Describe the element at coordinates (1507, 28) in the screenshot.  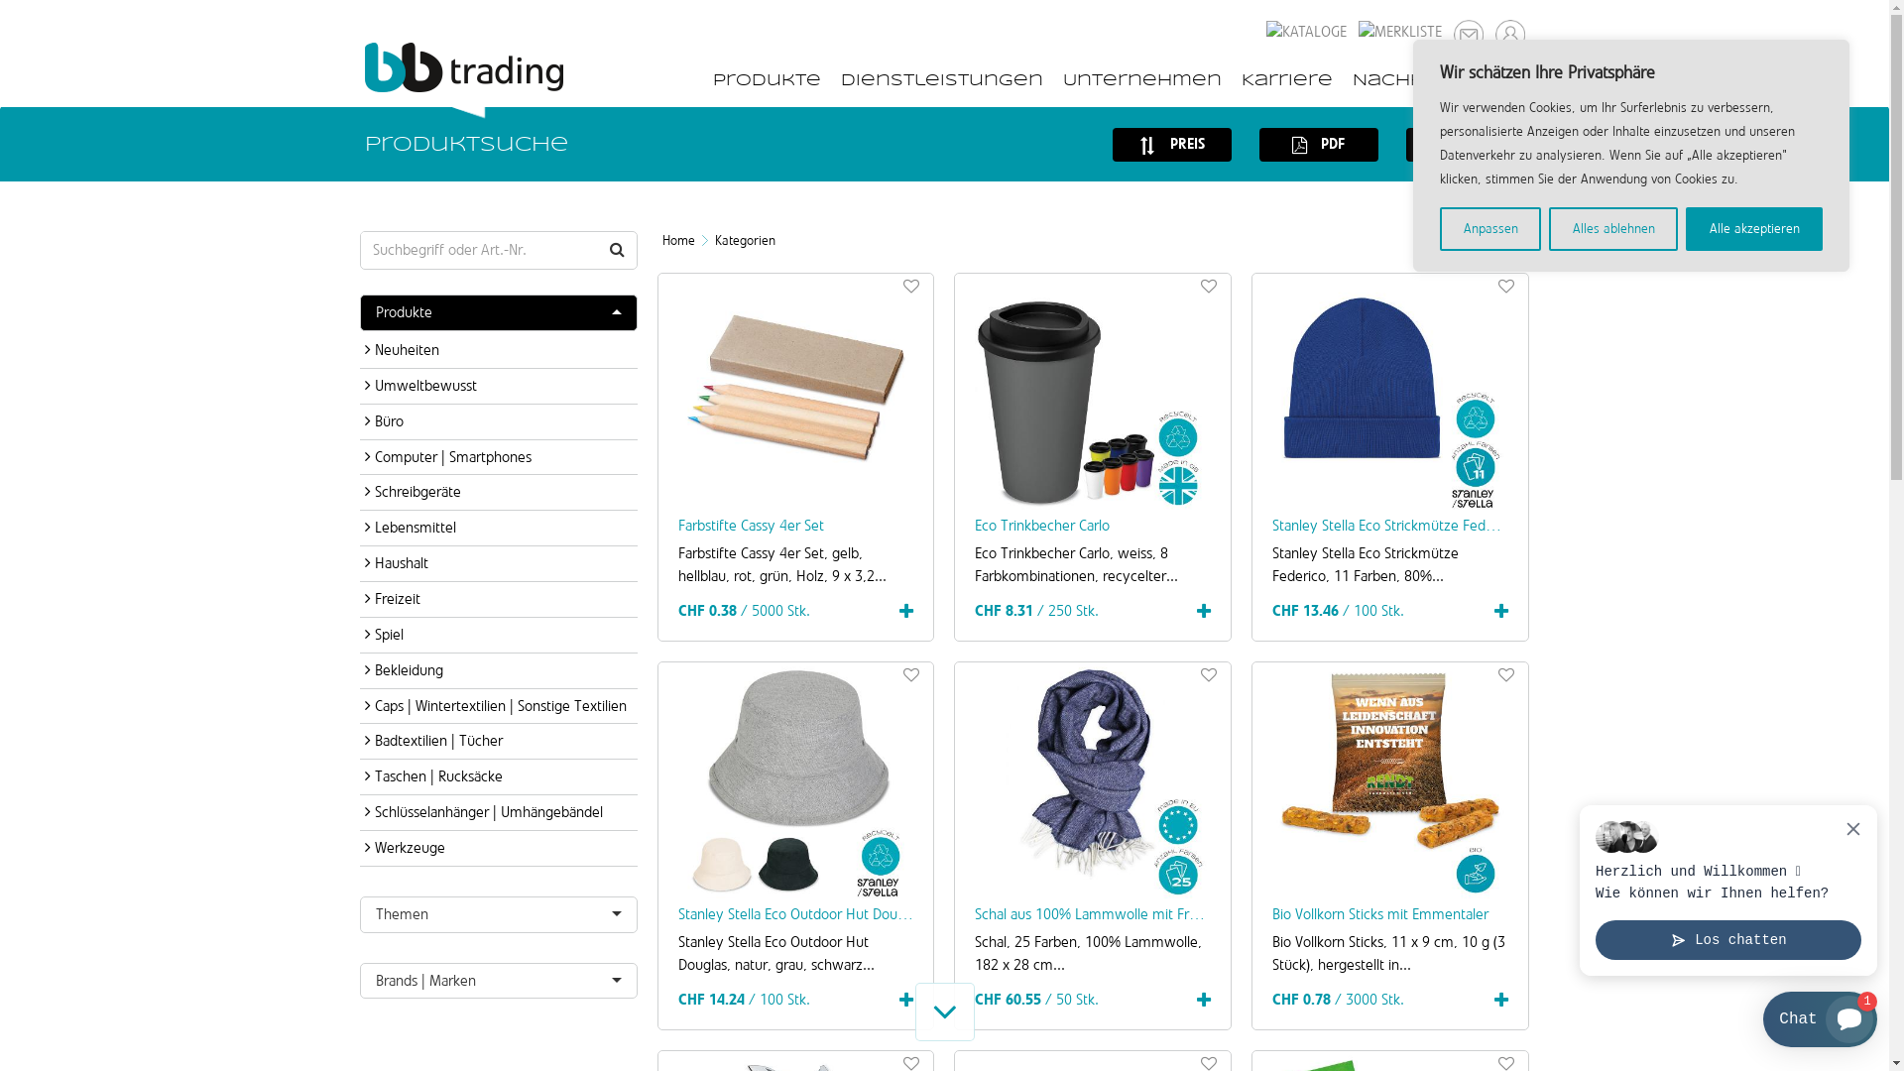
I see `Login` at that location.